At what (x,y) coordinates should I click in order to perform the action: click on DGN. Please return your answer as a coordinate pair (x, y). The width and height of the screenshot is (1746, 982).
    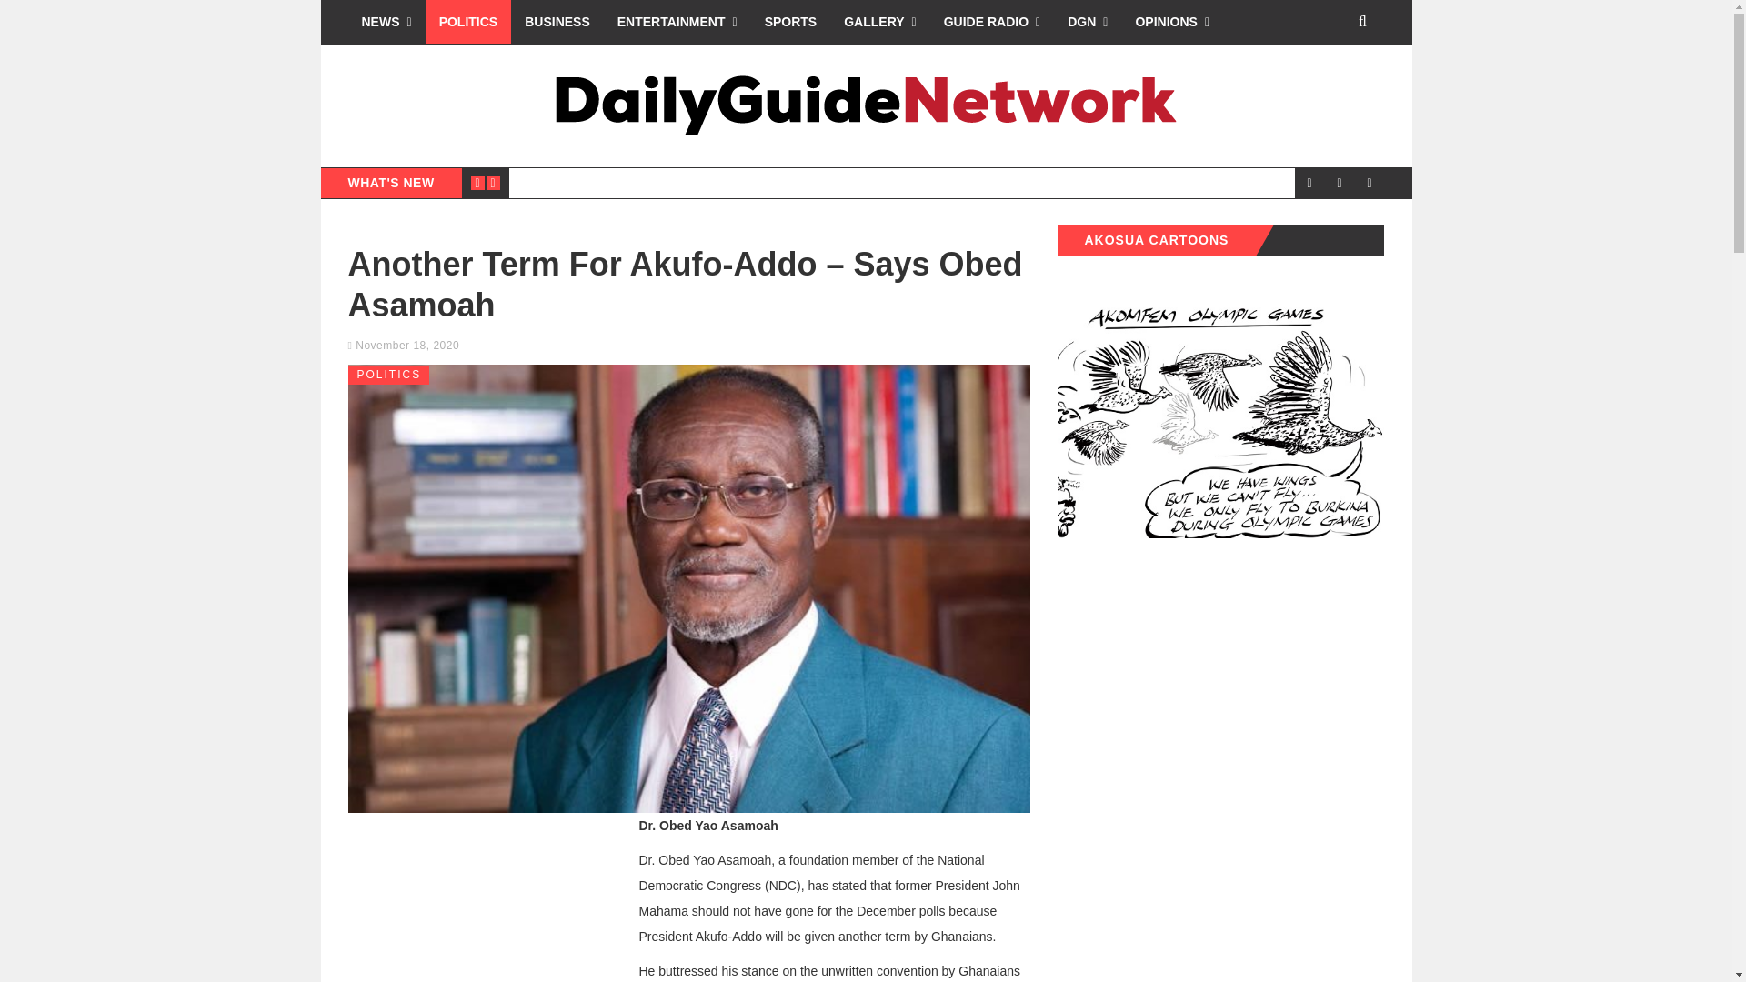
    Looking at the image, I should click on (1088, 22).